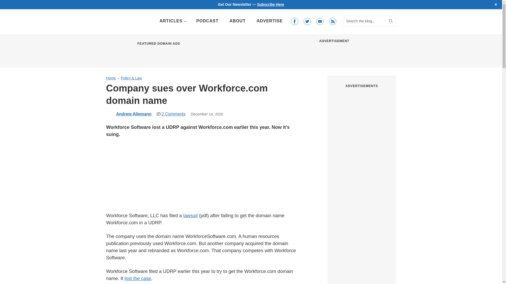 The width and height of the screenshot is (506, 284). What do you see at coordinates (391, 21) in the screenshot?
I see `Submit search` at bounding box center [391, 21].